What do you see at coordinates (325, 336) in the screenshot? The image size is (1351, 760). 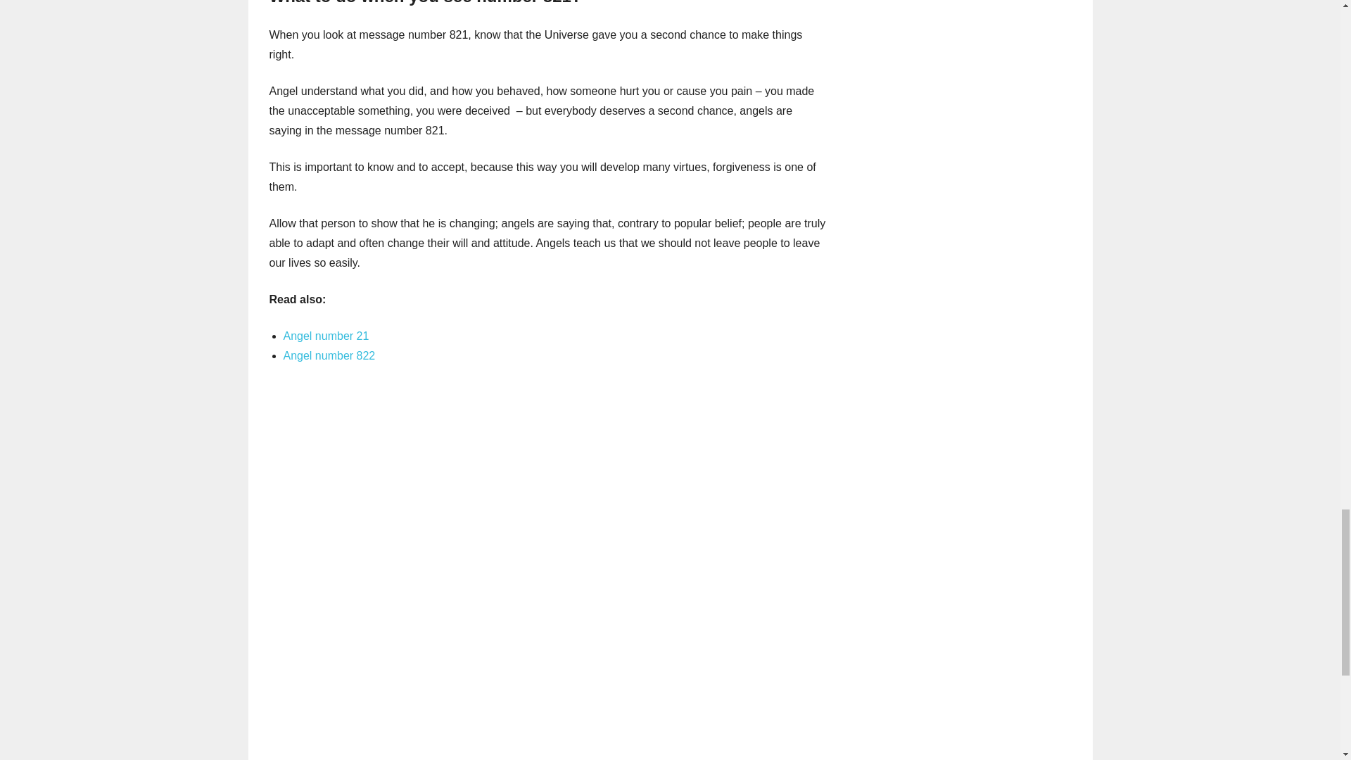 I see `Angel number 21` at bounding box center [325, 336].